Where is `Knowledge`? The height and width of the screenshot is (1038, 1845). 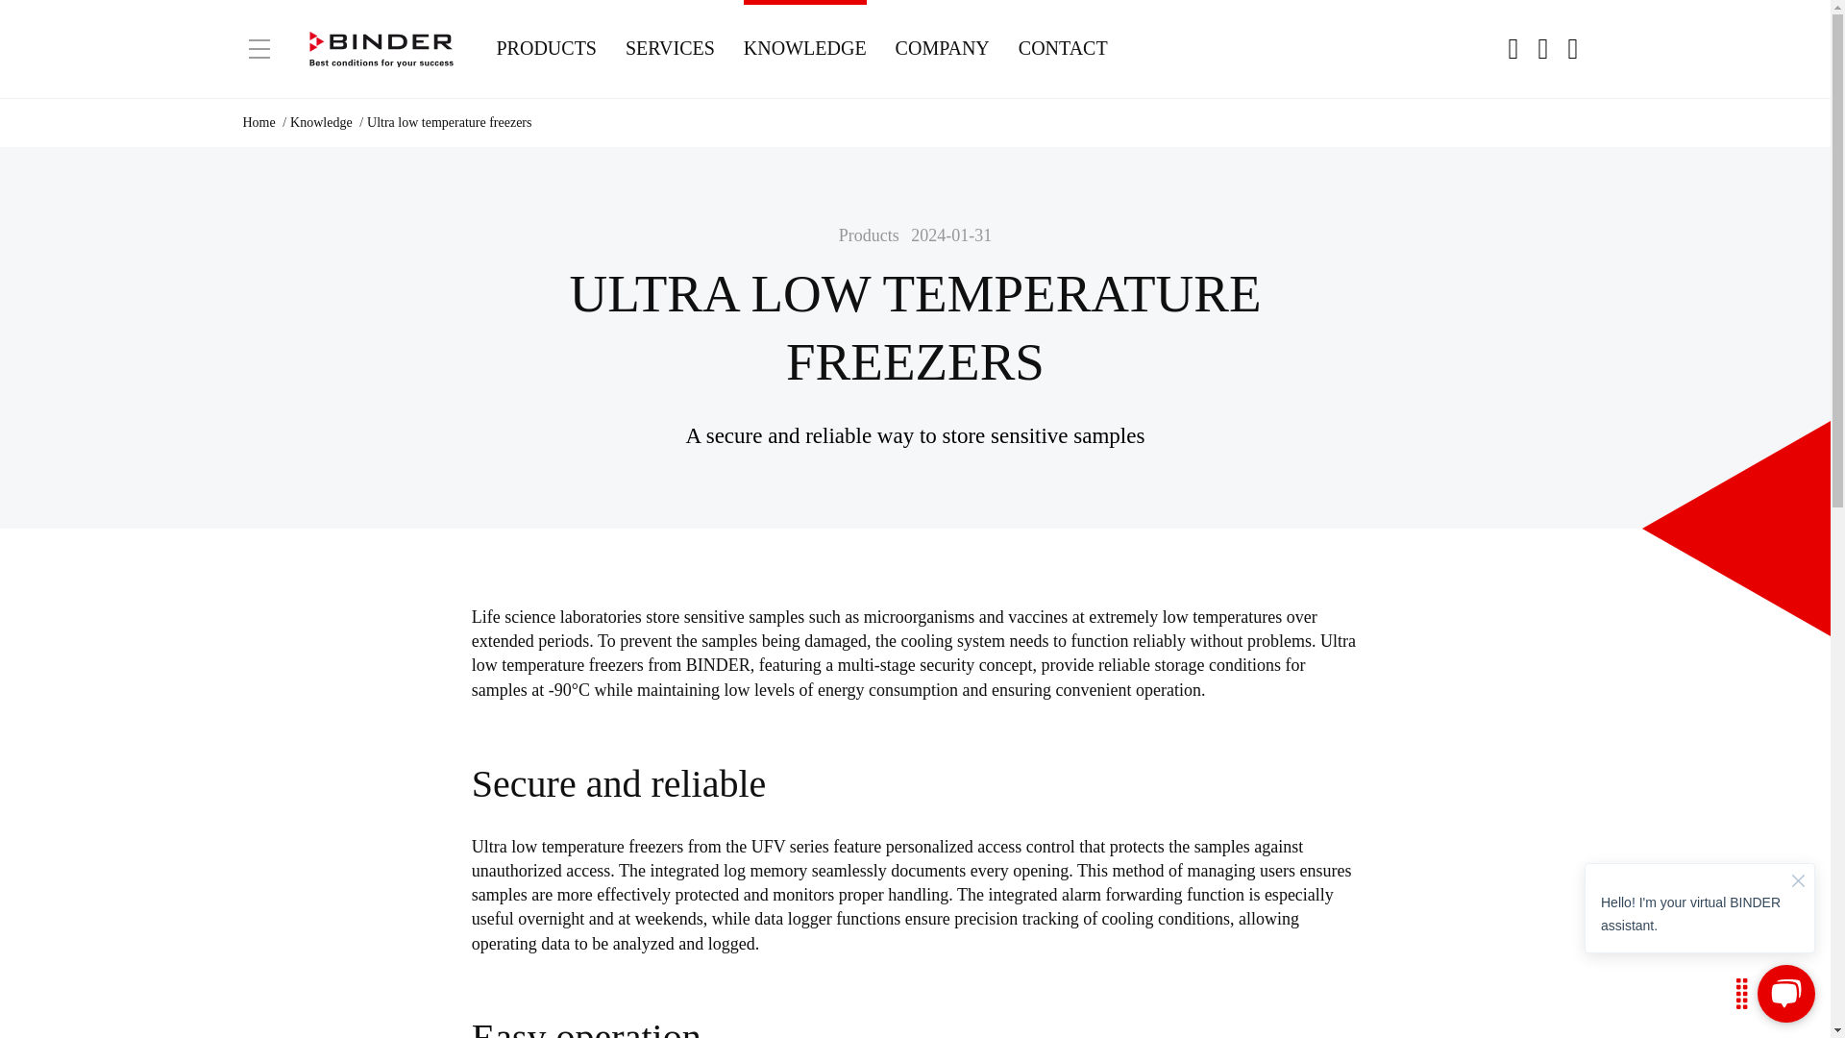 Knowledge is located at coordinates (321, 122).